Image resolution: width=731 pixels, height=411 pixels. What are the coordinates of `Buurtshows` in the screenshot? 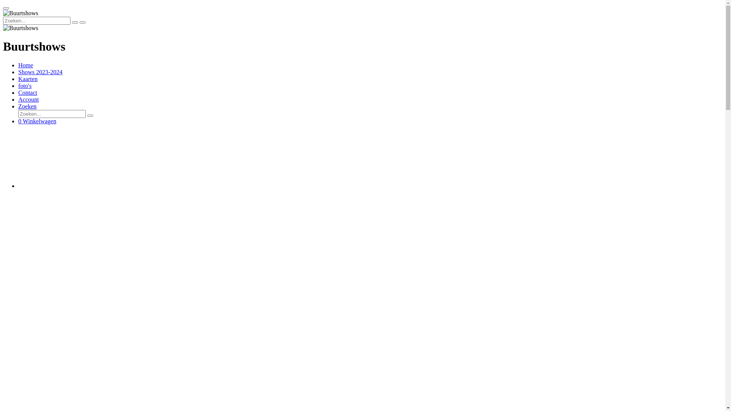 It's located at (21, 13).